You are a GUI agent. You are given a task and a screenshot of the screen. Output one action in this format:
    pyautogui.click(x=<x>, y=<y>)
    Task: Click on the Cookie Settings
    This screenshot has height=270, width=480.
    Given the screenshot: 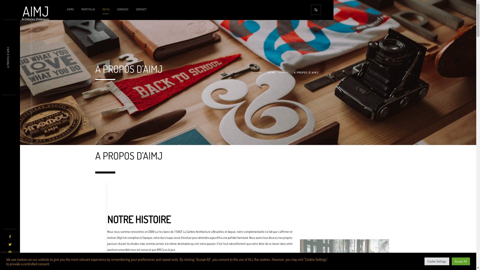 What is the action you would take?
    pyautogui.click(x=437, y=261)
    